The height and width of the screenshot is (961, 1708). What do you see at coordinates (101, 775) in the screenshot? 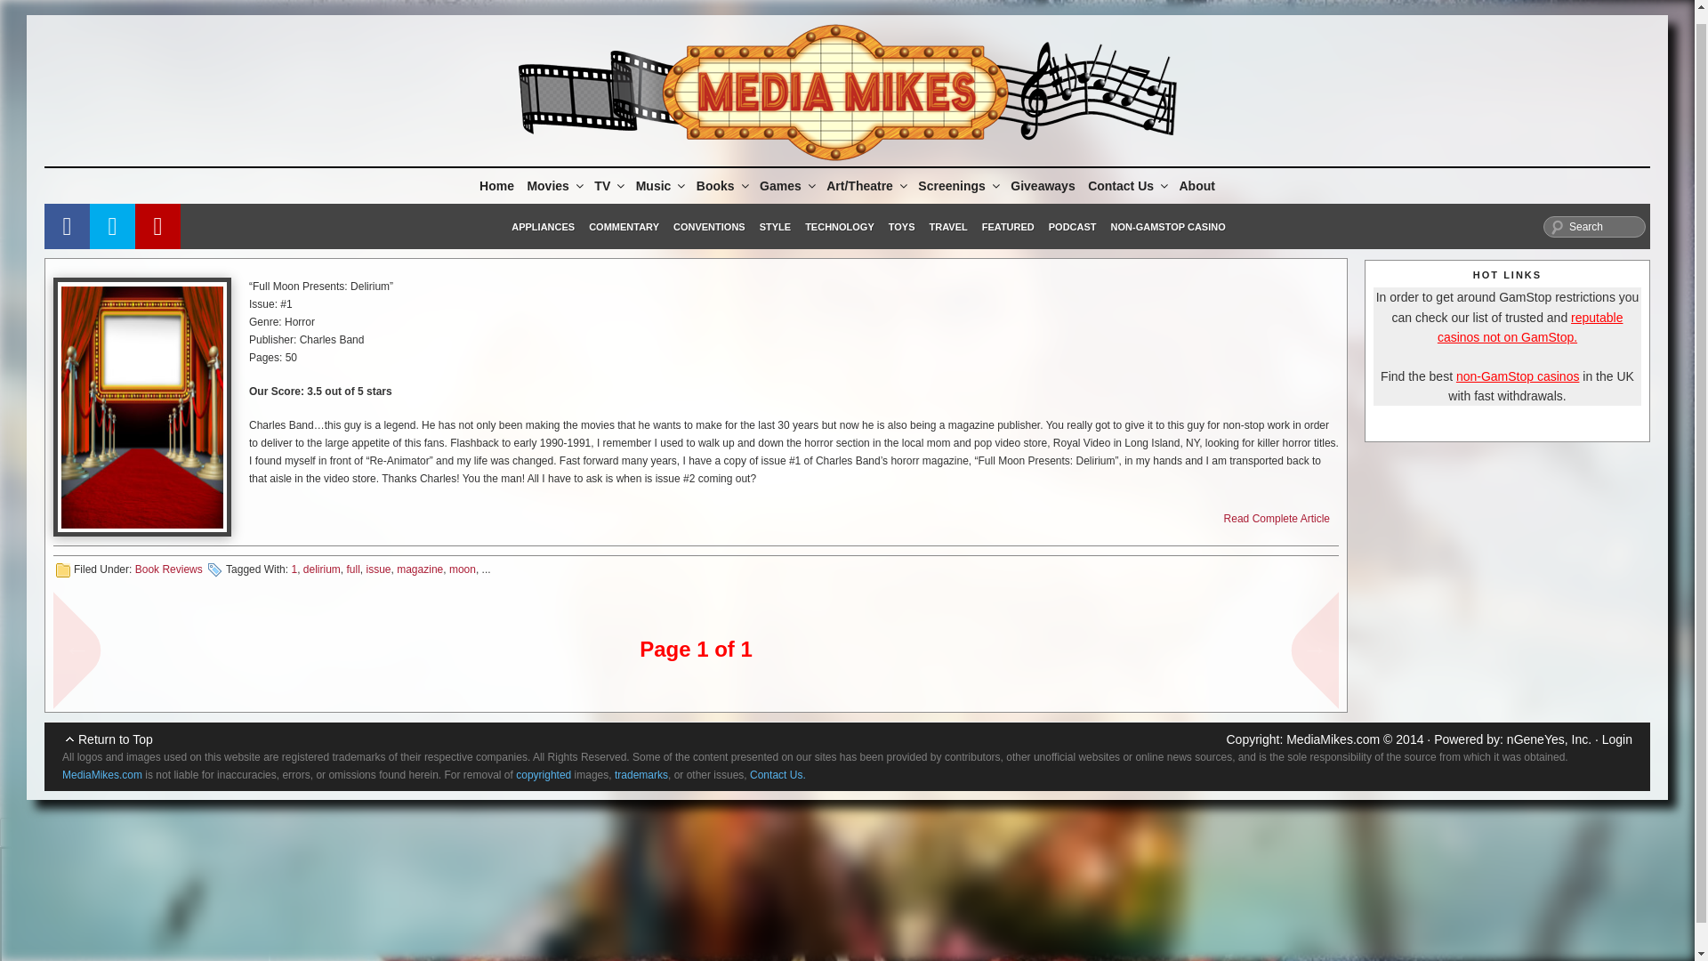
I see `Contact Us` at bounding box center [101, 775].